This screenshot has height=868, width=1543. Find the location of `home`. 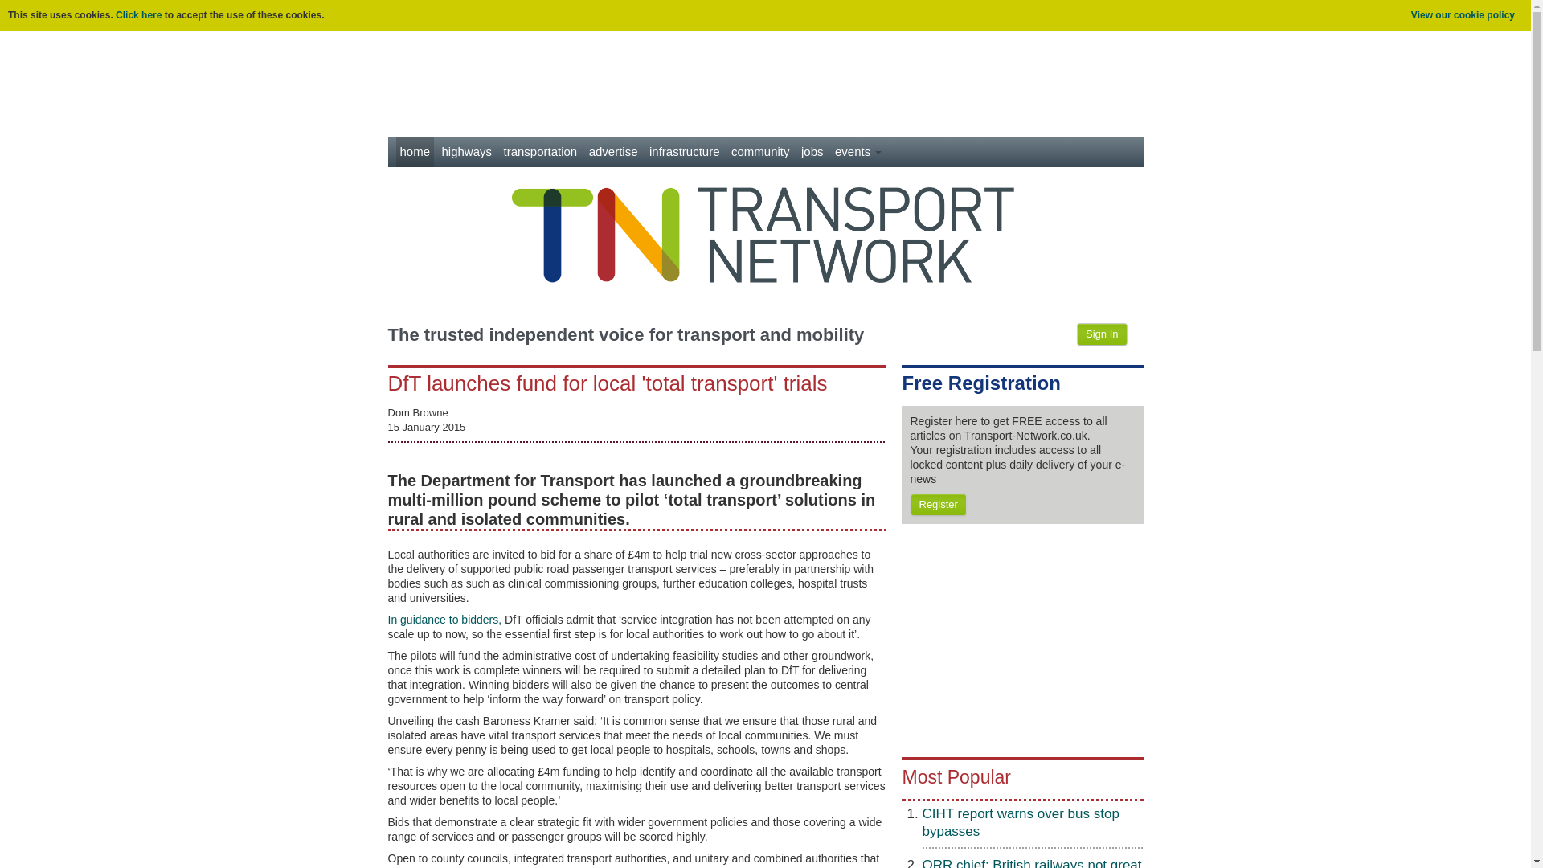

home is located at coordinates (414, 151).